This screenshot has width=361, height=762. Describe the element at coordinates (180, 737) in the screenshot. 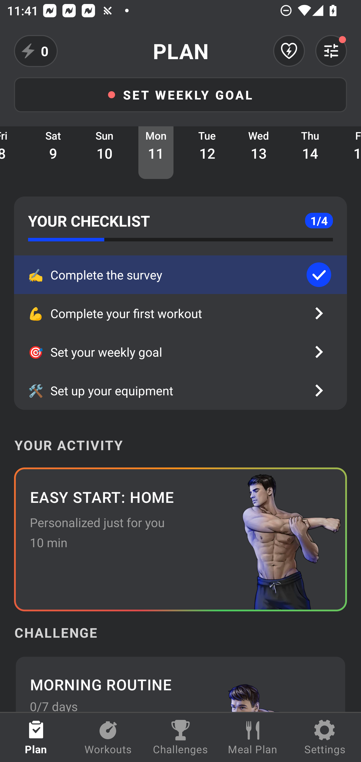

I see ` Challenges ` at that location.